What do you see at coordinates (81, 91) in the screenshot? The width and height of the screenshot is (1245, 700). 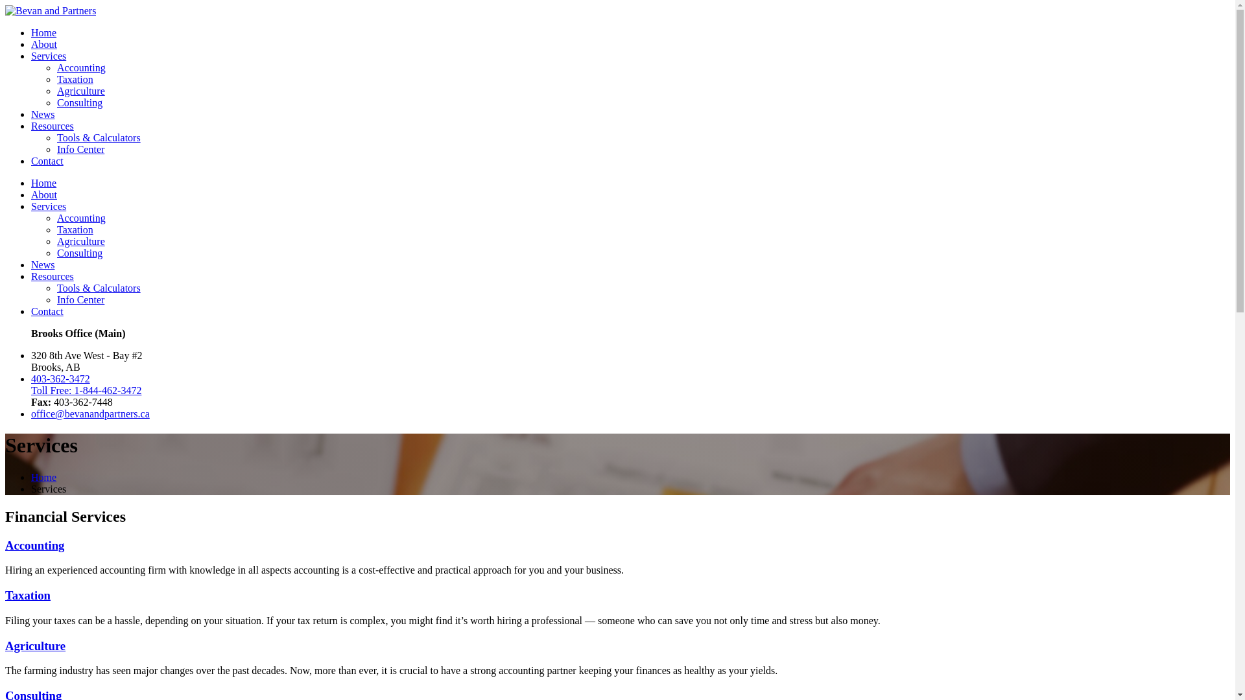 I see `Agriculture` at bounding box center [81, 91].